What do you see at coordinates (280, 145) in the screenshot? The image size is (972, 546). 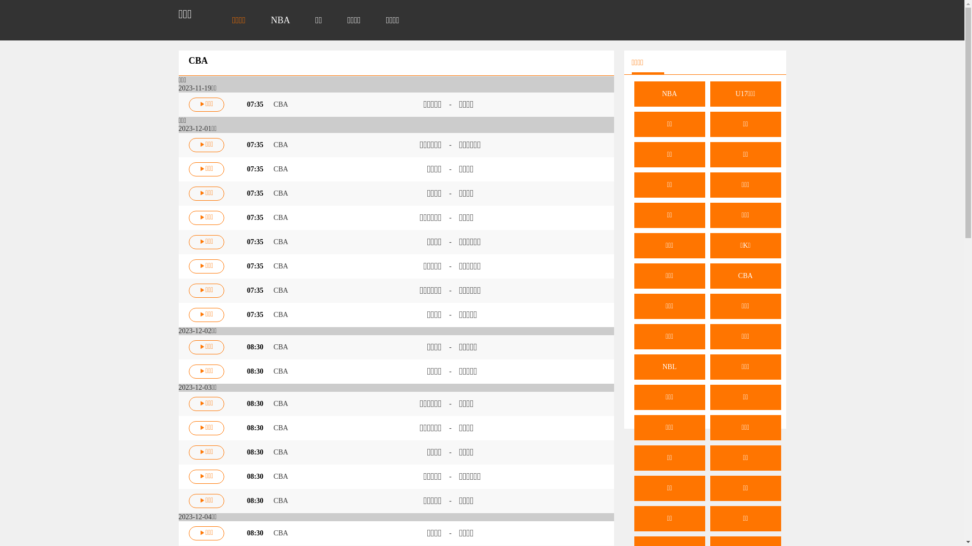 I see `CBA` at bounding box center [280, 145].